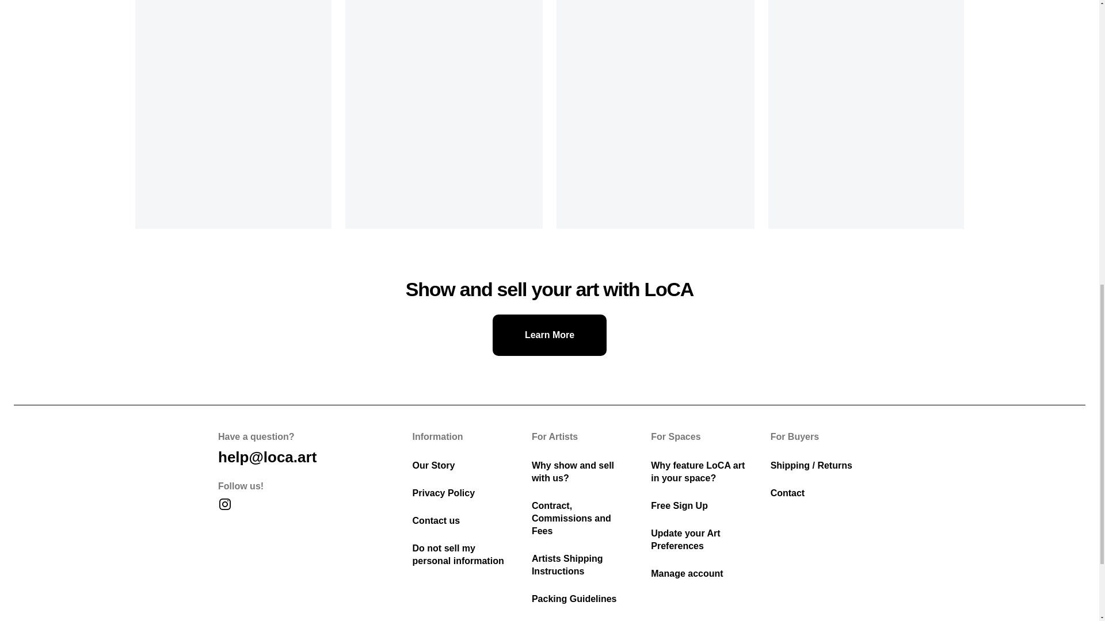 This screenshot has height=621, width=1105. Describe the element at coordinates (267, 457) in the screenshot. I see `Contact us` at that location.